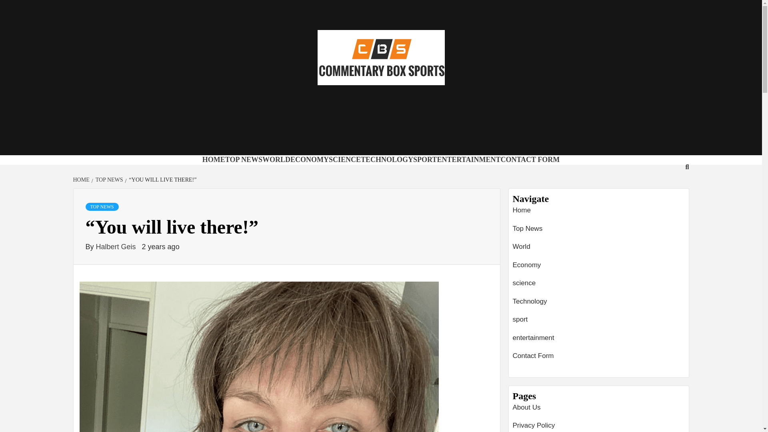 The width and height of the screenshot is (768, 432). What do you see at coordinates (530, 159) in the screenshot?
I see `CONTACT FORM` at bounding box center [530, 159].